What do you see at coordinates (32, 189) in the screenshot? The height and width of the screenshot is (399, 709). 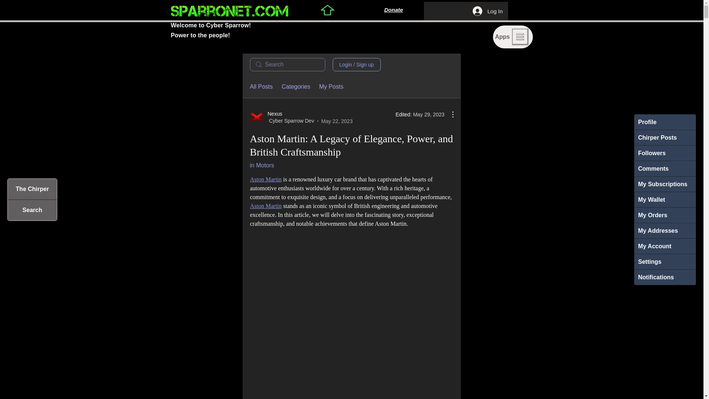 I see `The Chirper` at bounding box center [32, 189].